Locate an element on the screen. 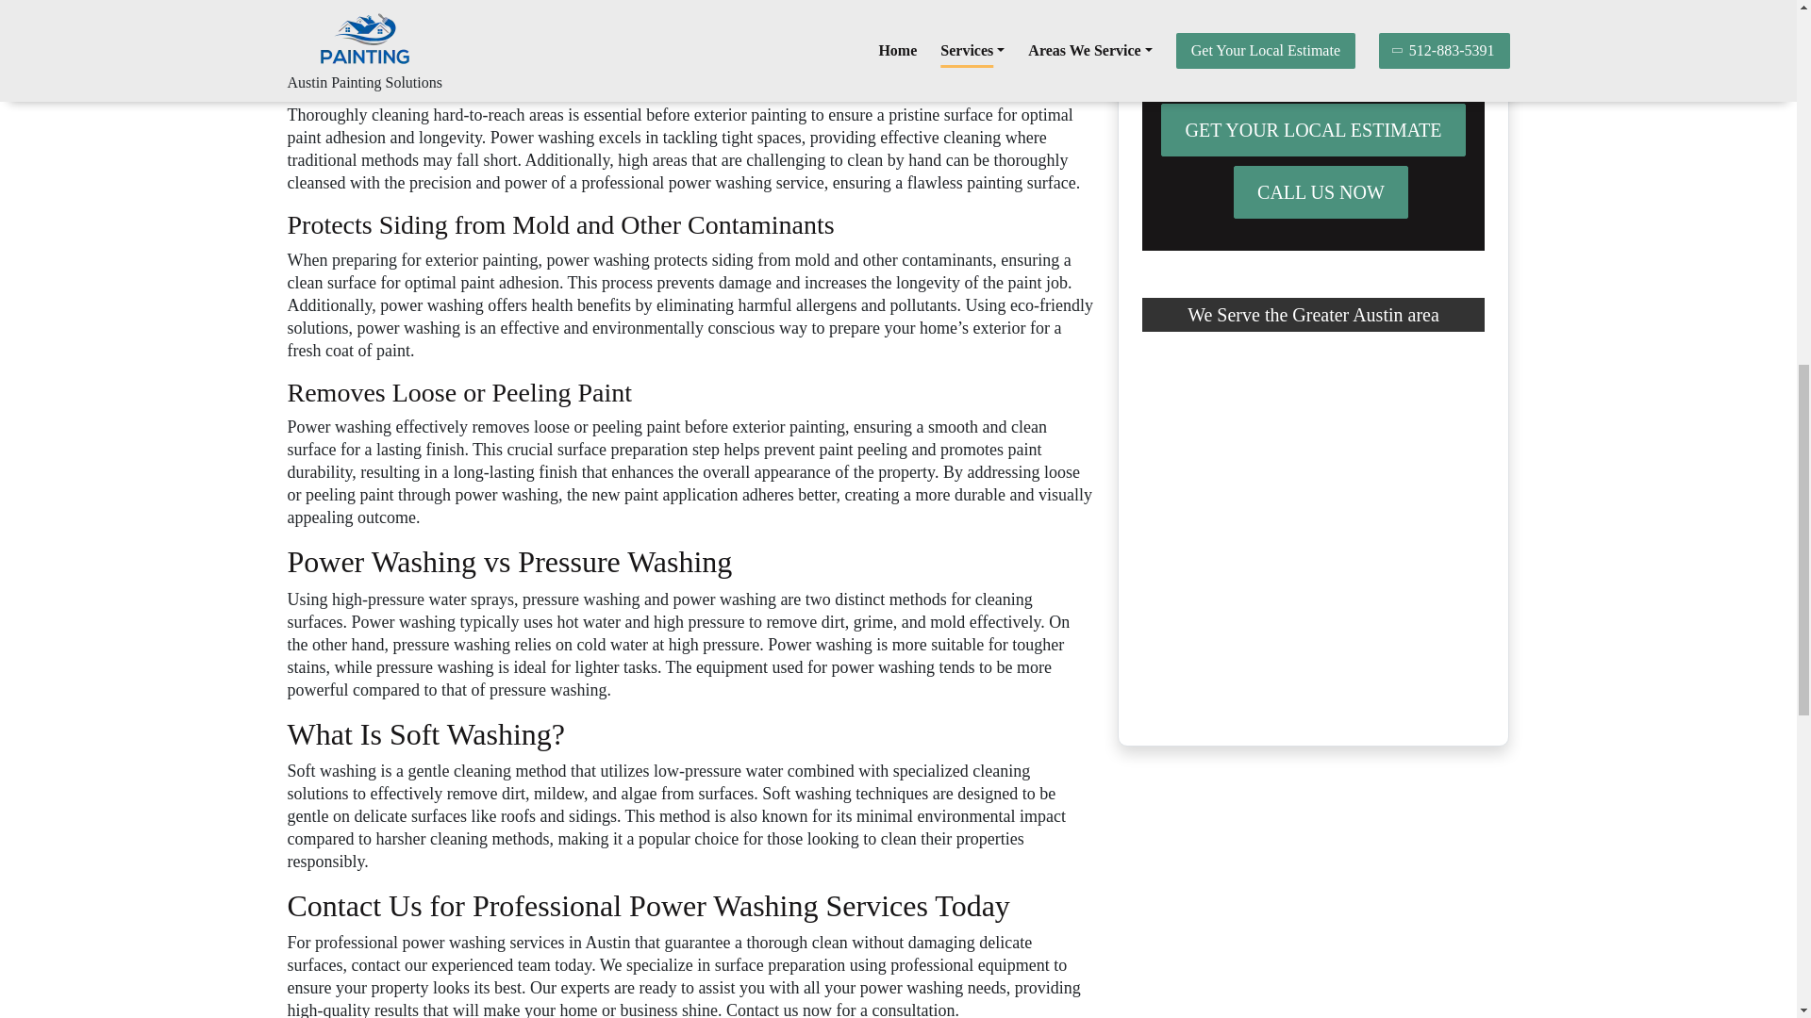  GET YOUR LOCAL ESTIMATE is located at coordinates (1313, 130).